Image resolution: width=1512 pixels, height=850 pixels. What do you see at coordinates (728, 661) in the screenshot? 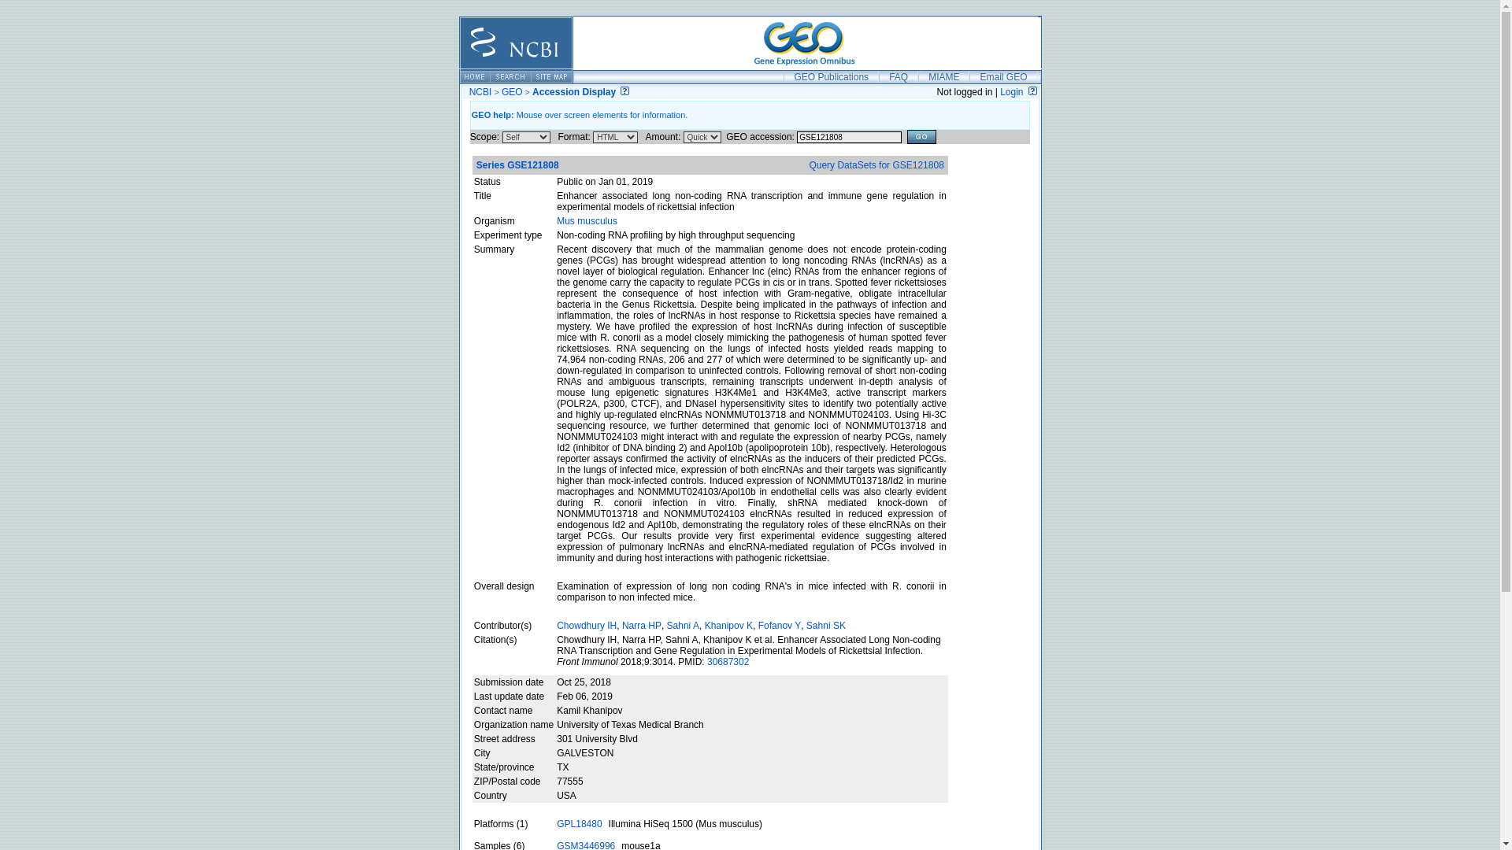
I see `Link to PubMed record` at bounding box center [728, 661].